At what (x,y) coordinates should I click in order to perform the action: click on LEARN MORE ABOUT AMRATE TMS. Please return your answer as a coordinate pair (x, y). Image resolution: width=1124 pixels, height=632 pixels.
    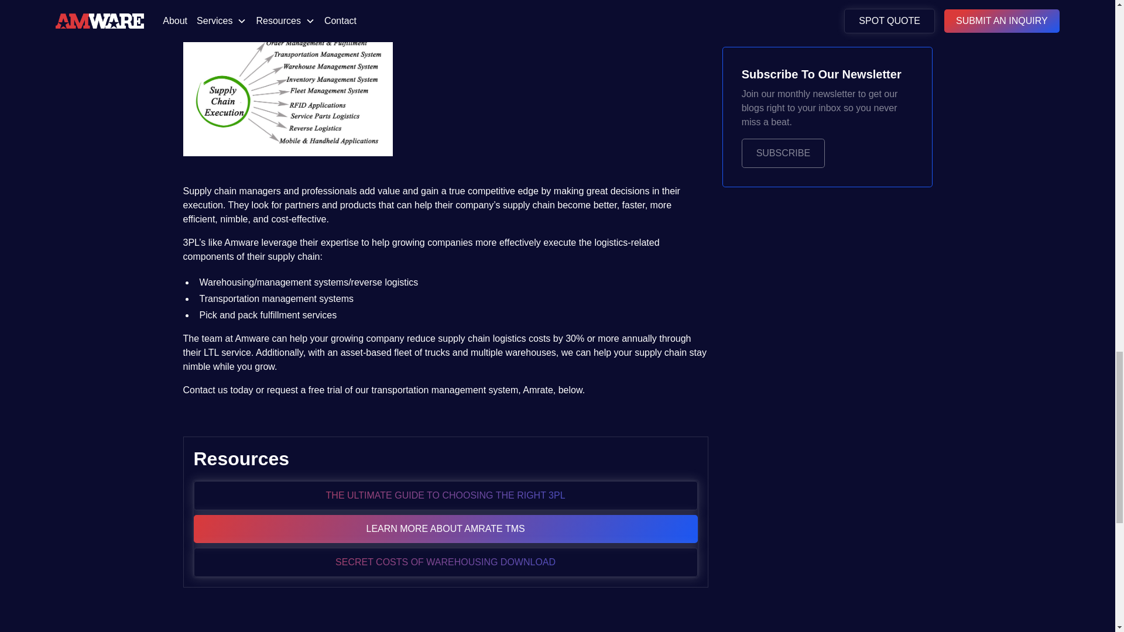
    Looking at the image, I should click on (445, 529).